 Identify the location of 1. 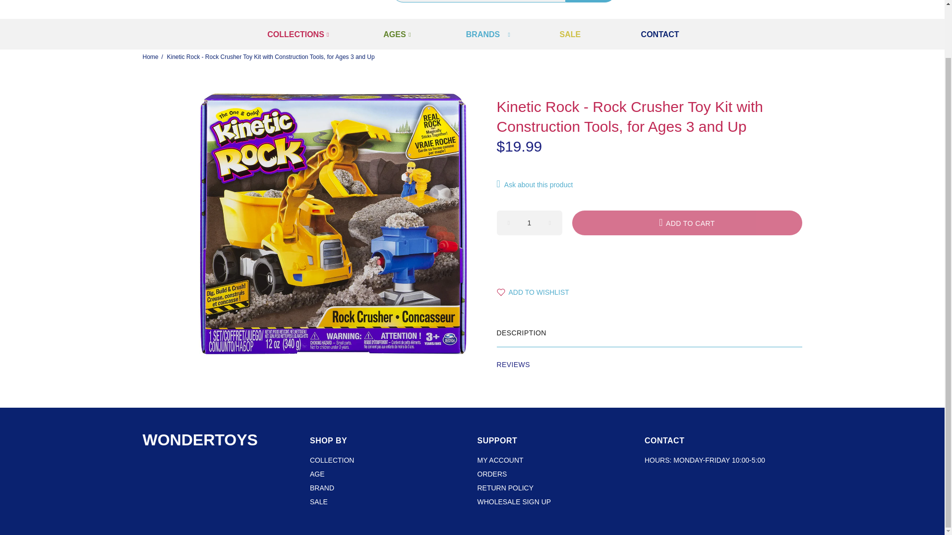
(530, 223).